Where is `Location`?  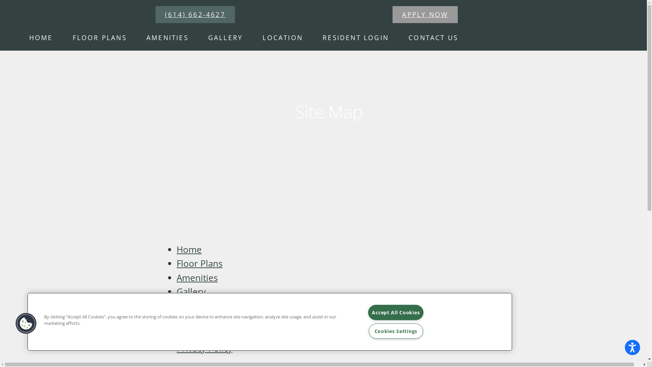 Location is located at coordinates (194, 306).